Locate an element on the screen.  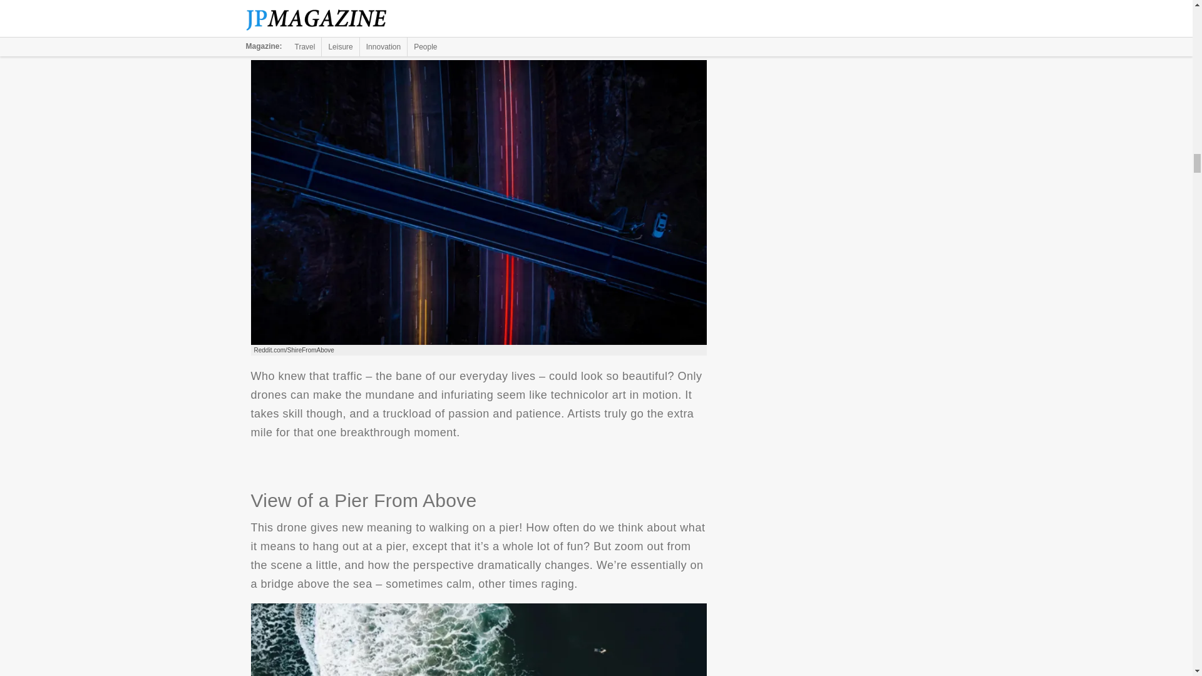
View of a Pier From Above is located at coordinates (478, 640).